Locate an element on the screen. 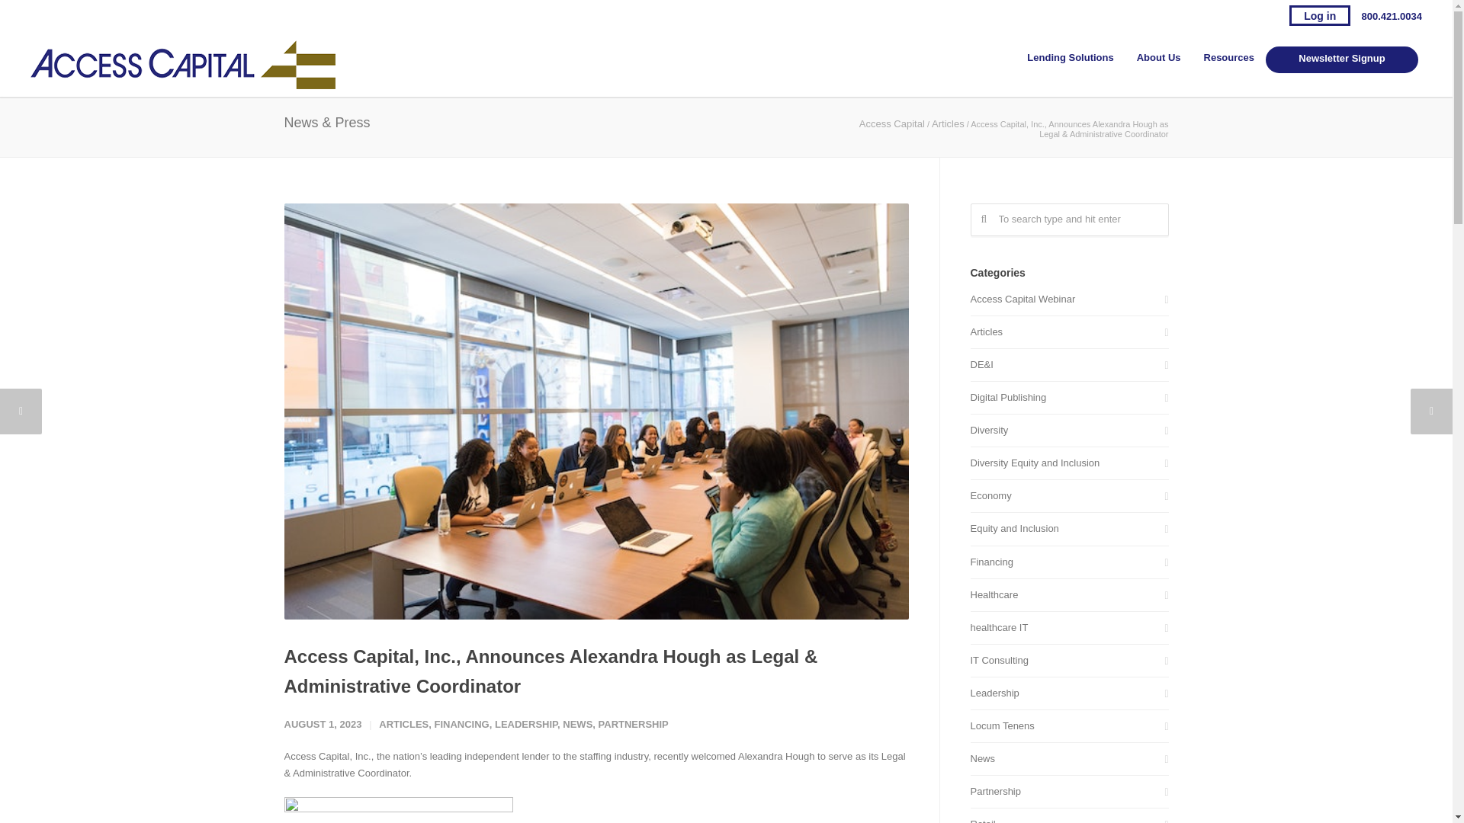 The height and width of the screenshot is (823, 1464). Lending Solutions is located at coordinates (1070, 58).